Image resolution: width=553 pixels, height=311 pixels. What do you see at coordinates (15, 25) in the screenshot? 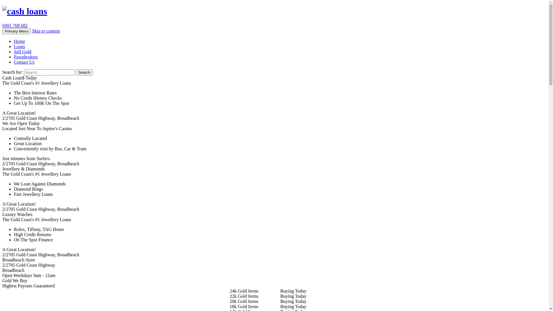
I see `0491 768 682` at bounding box center [15, 25].